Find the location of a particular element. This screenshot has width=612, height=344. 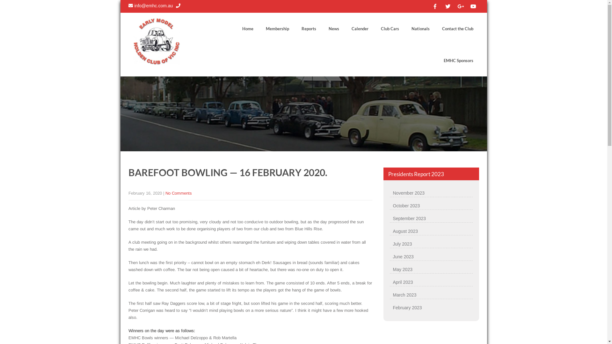

February 2023 is located at coordinates (431, 308).